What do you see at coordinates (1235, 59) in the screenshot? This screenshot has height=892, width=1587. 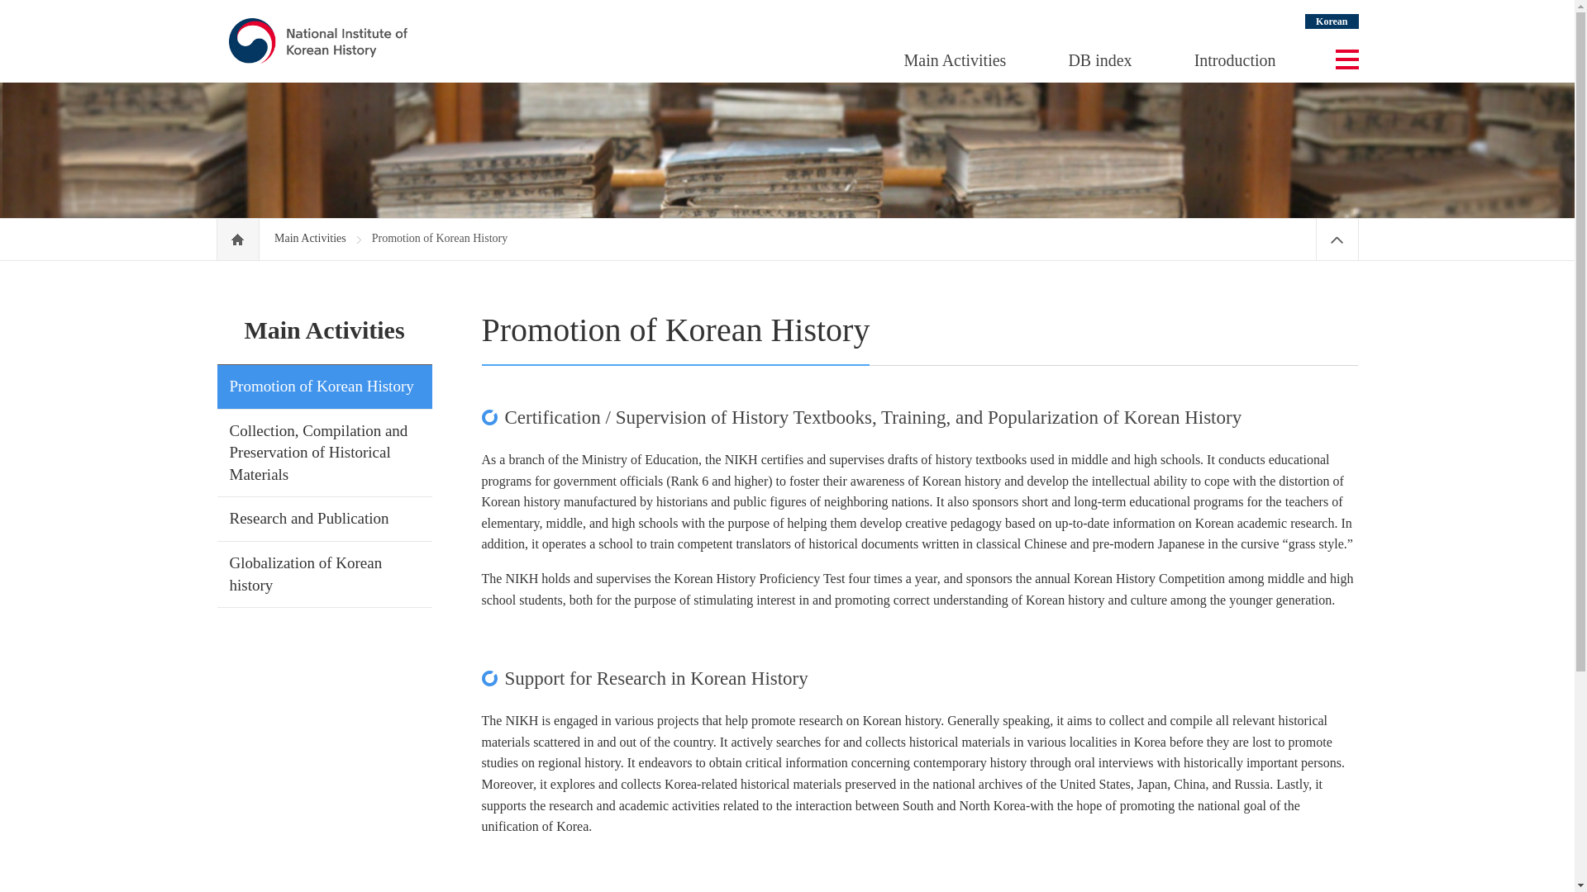 I see `Introduction` at bounding box center [1235, 59].